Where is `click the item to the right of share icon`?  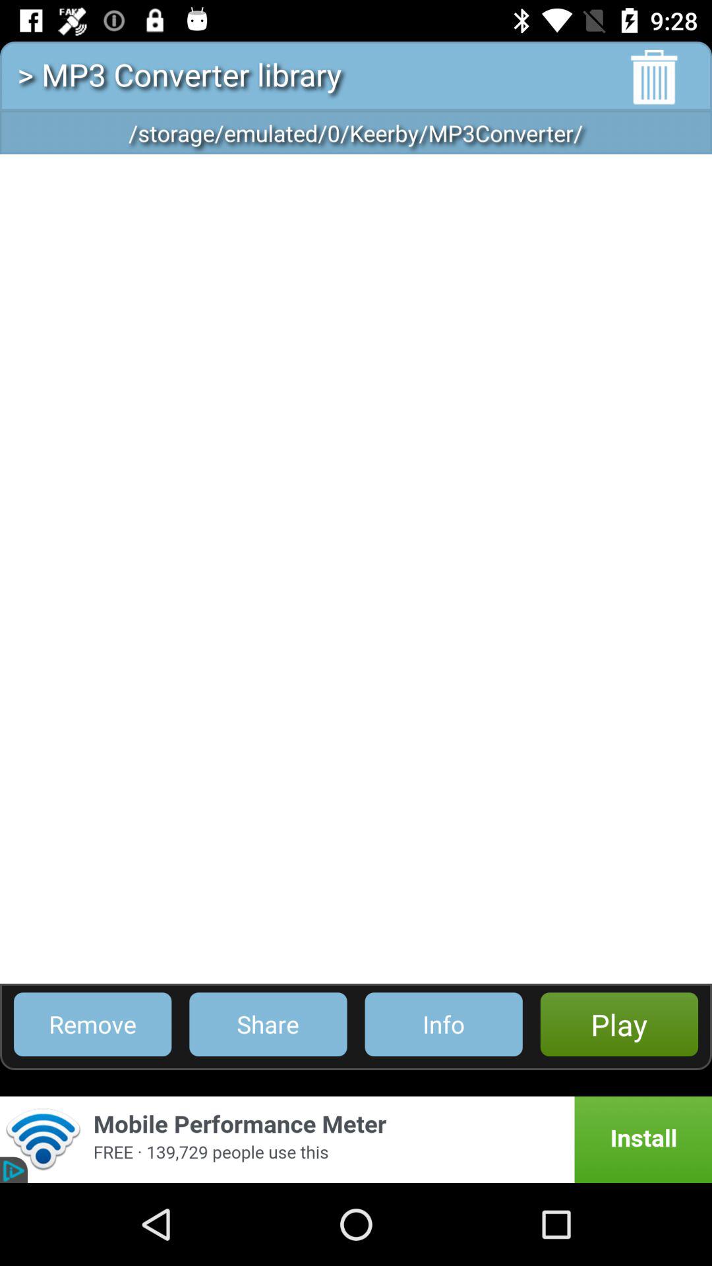 click the item to the right of share icon is located at coordinates (443, 1025).